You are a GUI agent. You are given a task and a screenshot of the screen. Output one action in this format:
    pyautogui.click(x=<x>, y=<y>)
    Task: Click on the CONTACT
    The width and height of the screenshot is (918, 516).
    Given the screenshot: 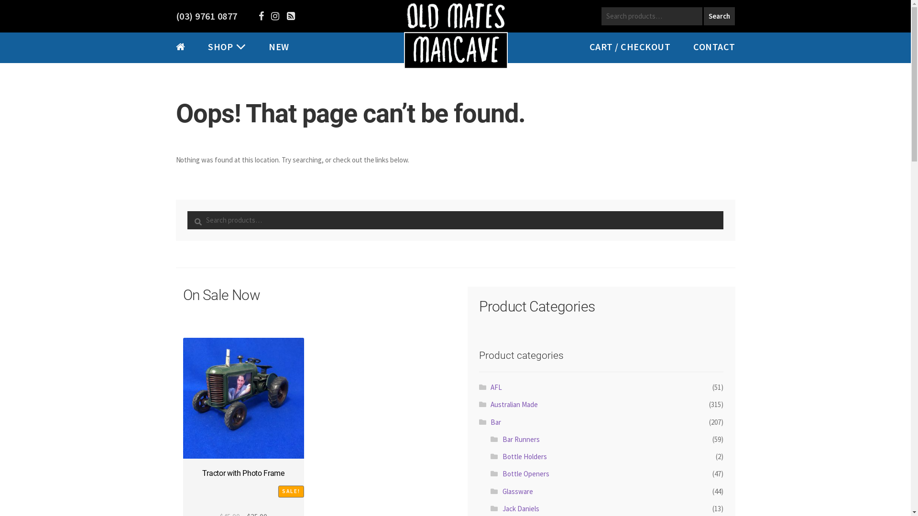 What is the action you would take?
    pyautogui.click(x=714, y=47)
    